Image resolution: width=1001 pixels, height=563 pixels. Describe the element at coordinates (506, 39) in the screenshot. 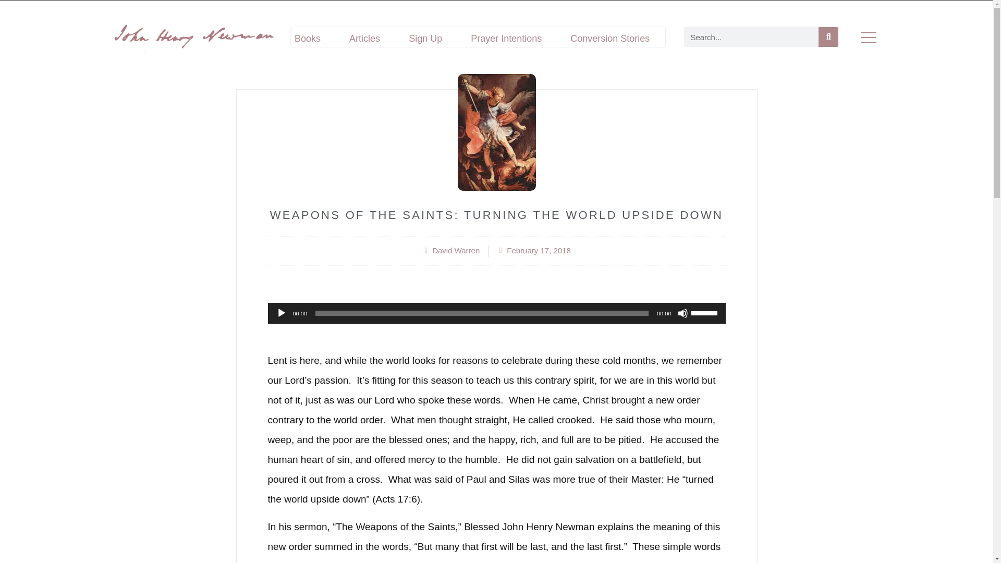

I see `Prayer Intentions` at that location.